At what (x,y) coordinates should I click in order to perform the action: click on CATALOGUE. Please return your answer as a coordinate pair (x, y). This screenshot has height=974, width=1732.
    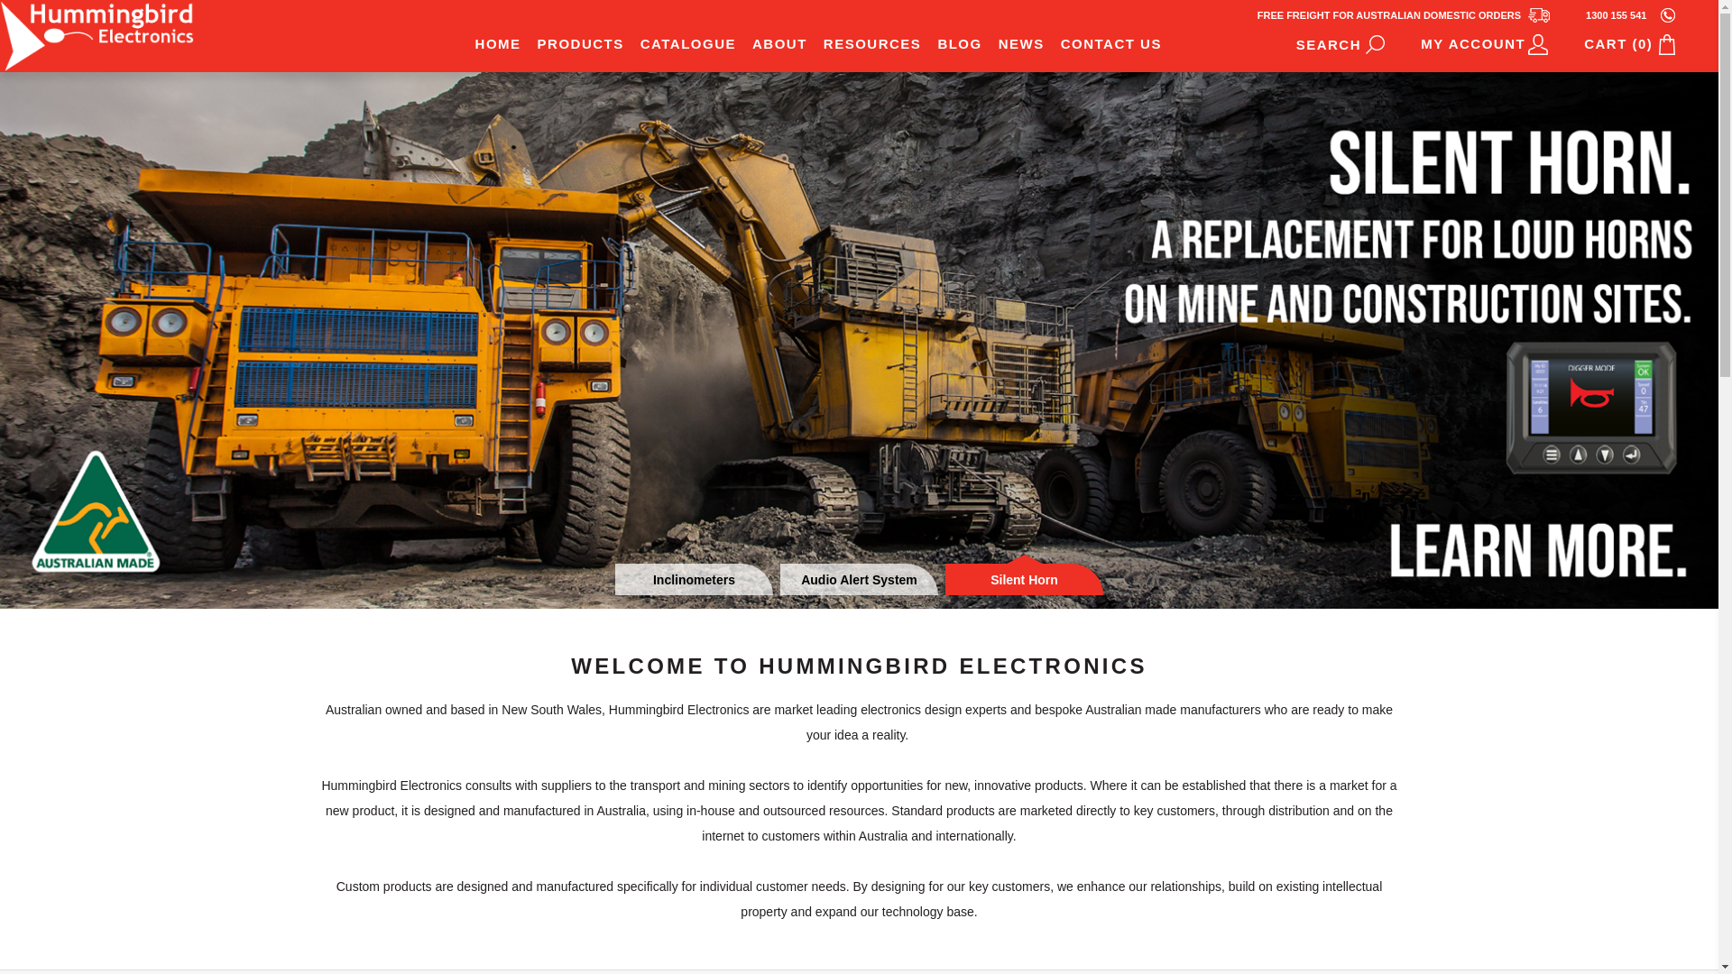
    Looking at the image, I should click on (688, 43).